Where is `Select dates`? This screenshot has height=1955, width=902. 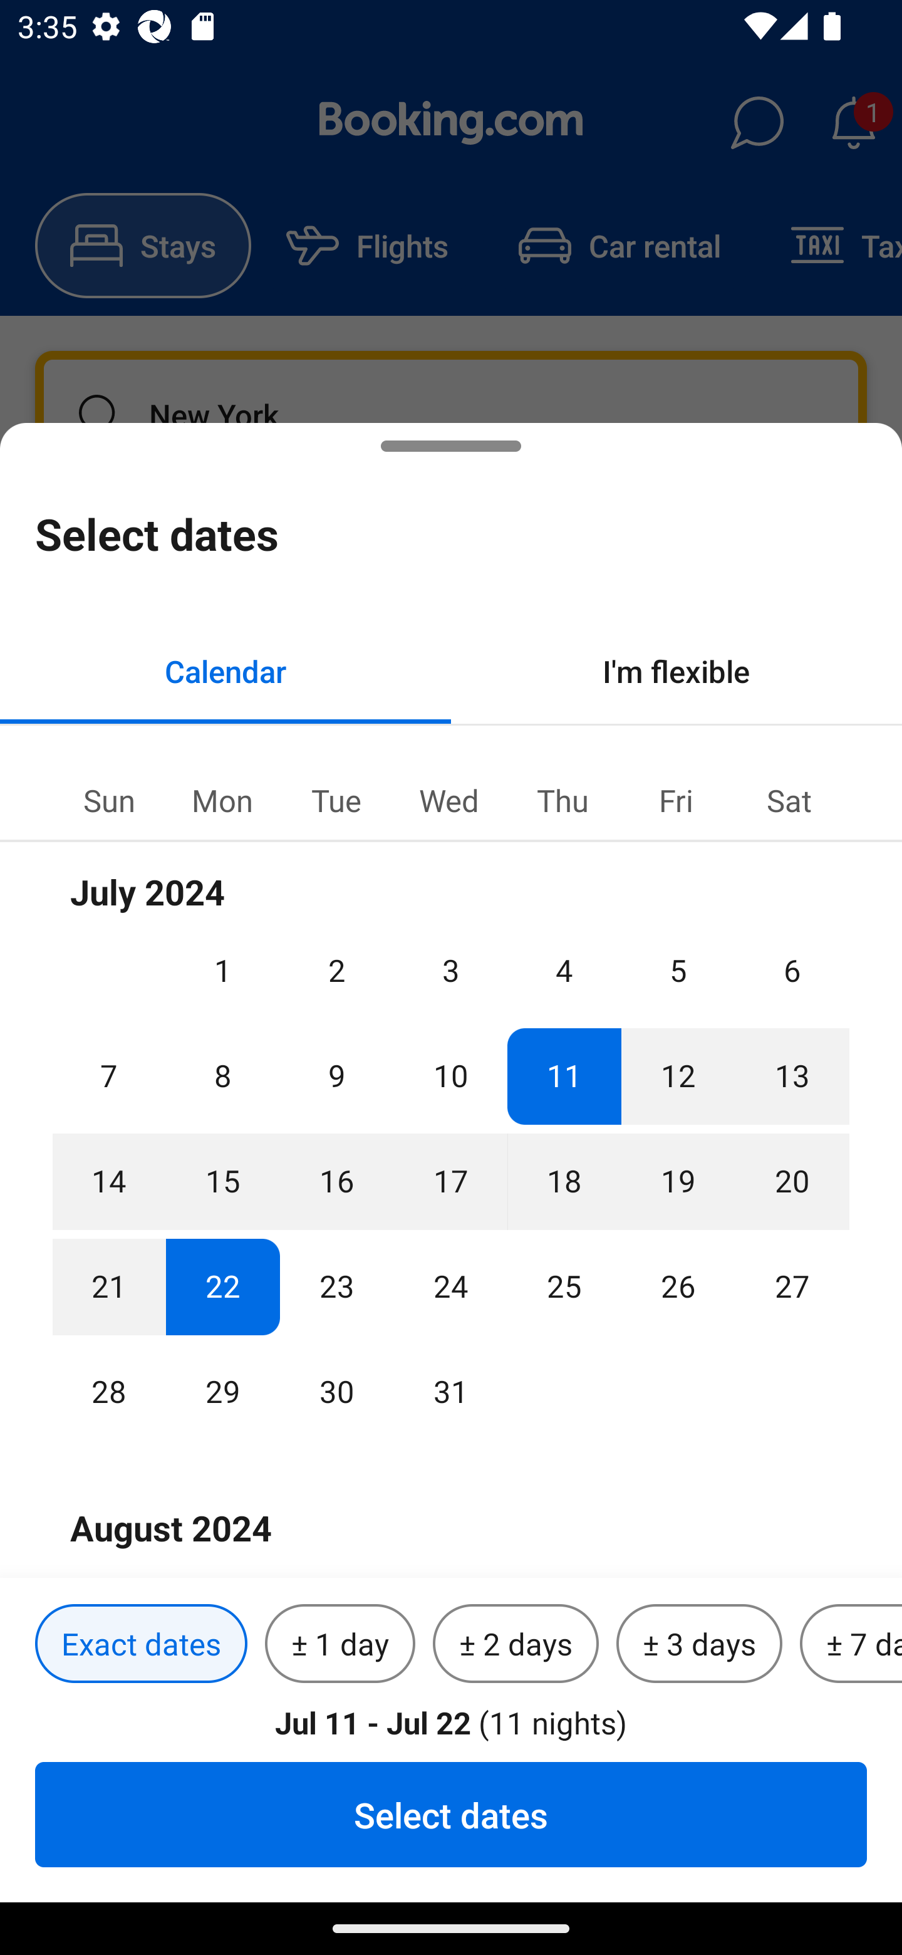
Select dates is located at coordinates (451, 1814).